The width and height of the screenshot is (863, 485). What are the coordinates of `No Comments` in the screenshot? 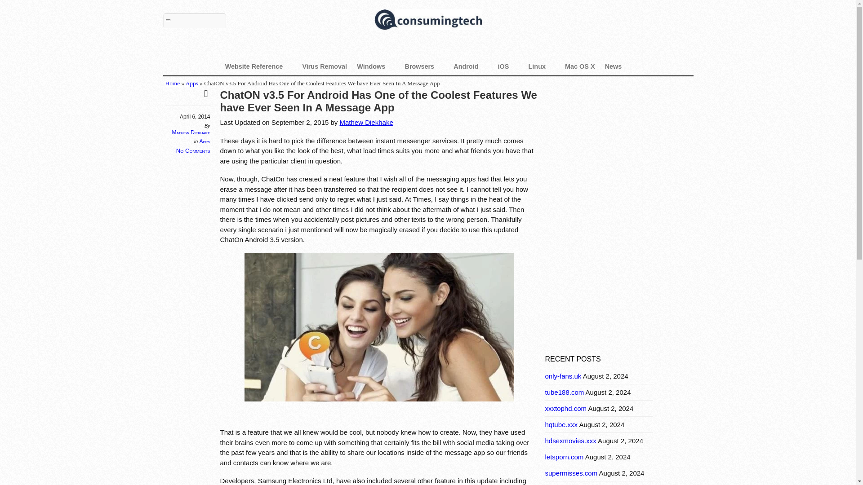 It's located at (193, 151).